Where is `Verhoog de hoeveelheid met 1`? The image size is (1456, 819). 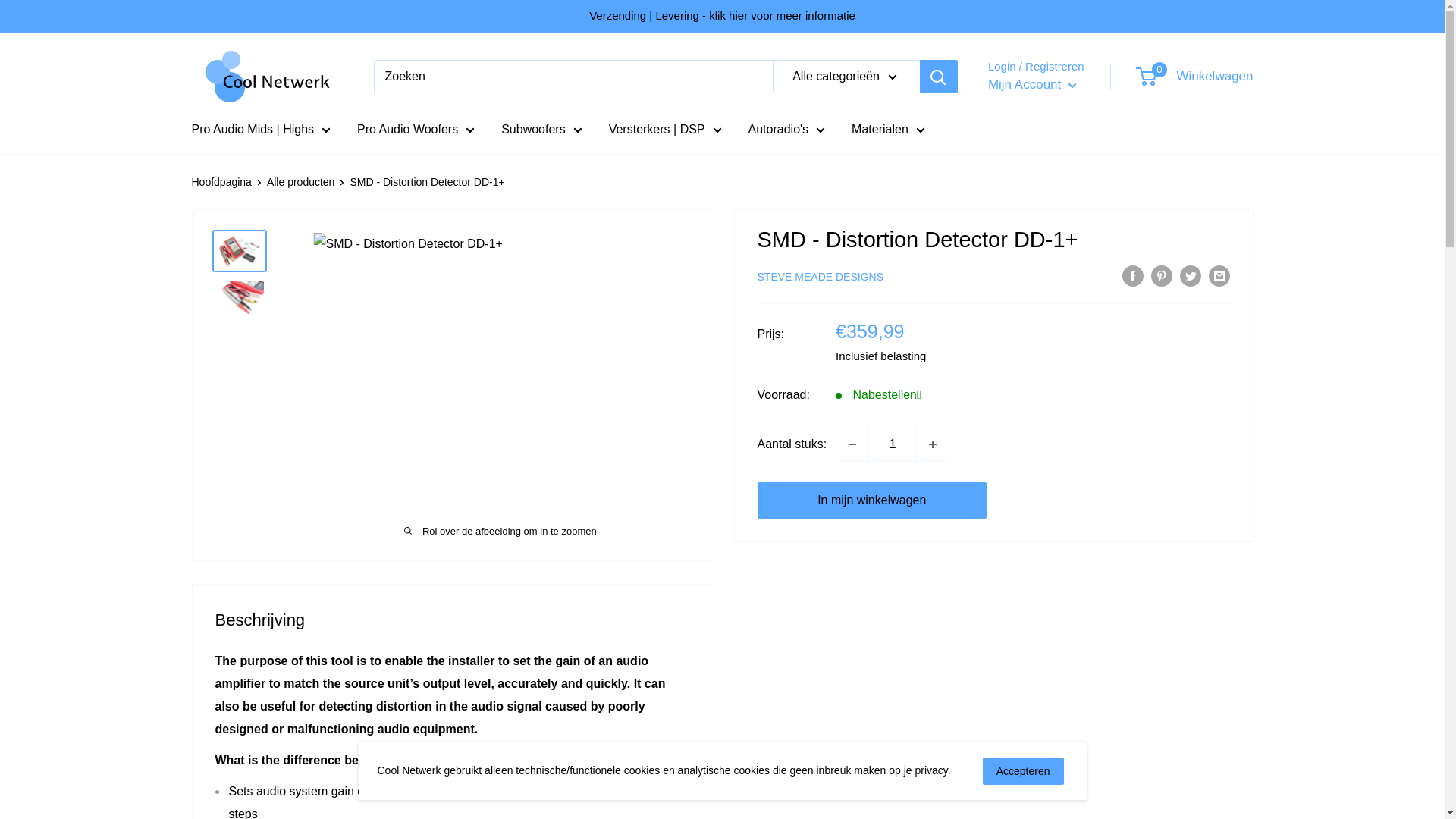
Verhoog de hoeveelheid met 1 is located at coordinates (933, 444).